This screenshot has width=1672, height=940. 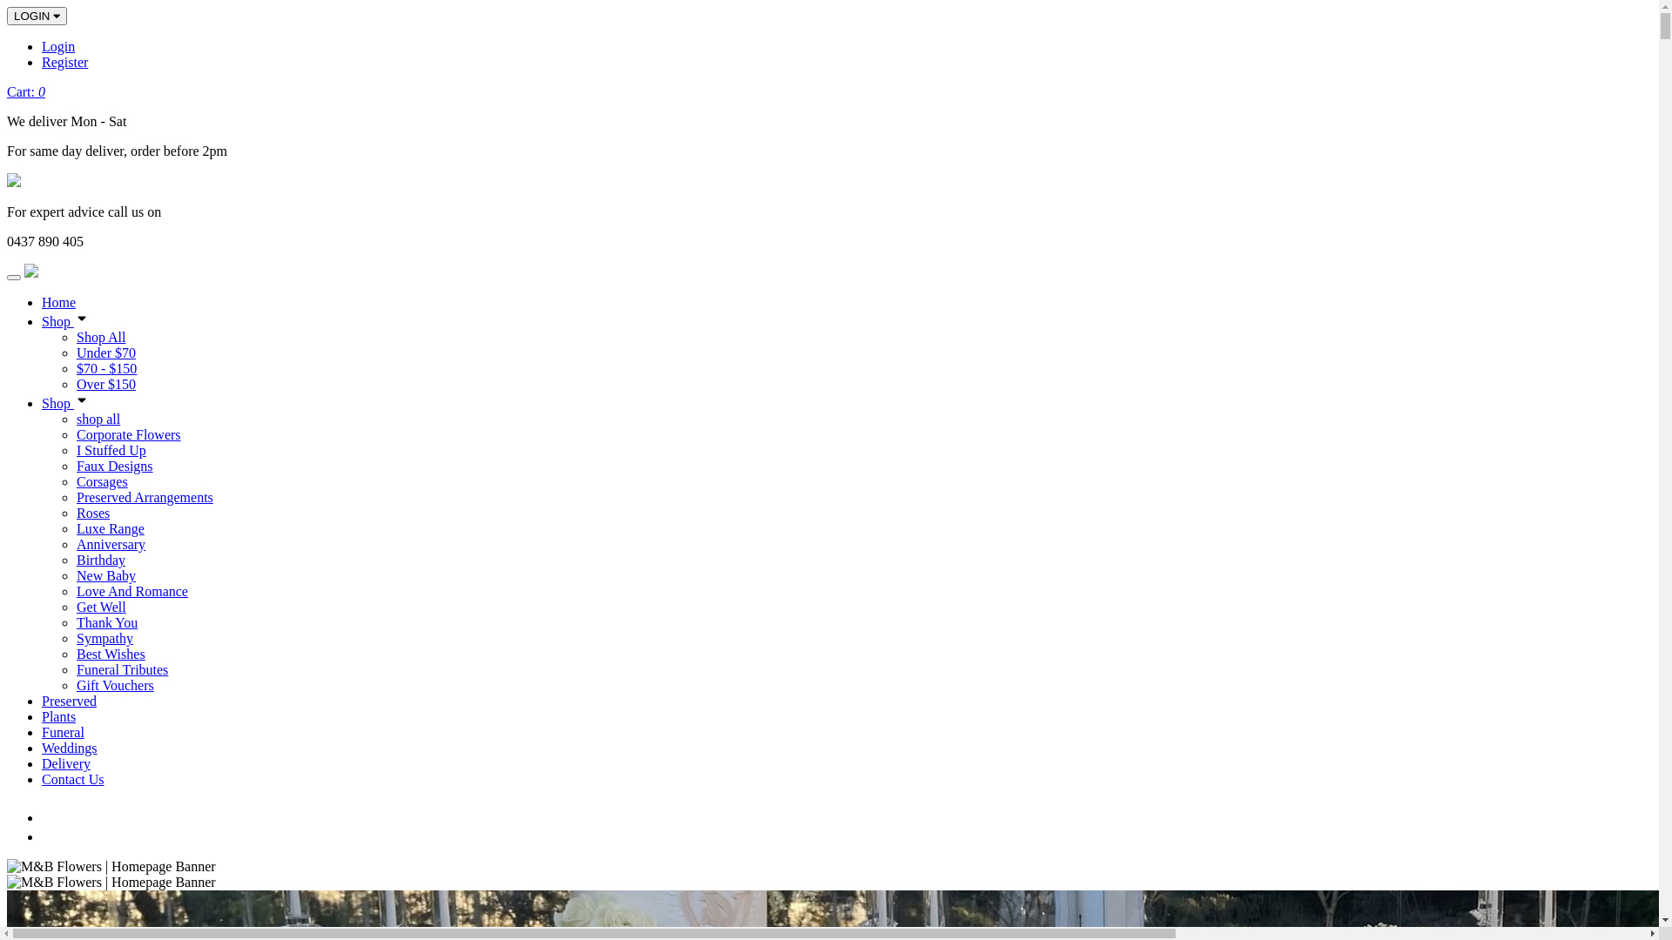 I want to click on I Stuffed Up, so click(x=111, y=450).